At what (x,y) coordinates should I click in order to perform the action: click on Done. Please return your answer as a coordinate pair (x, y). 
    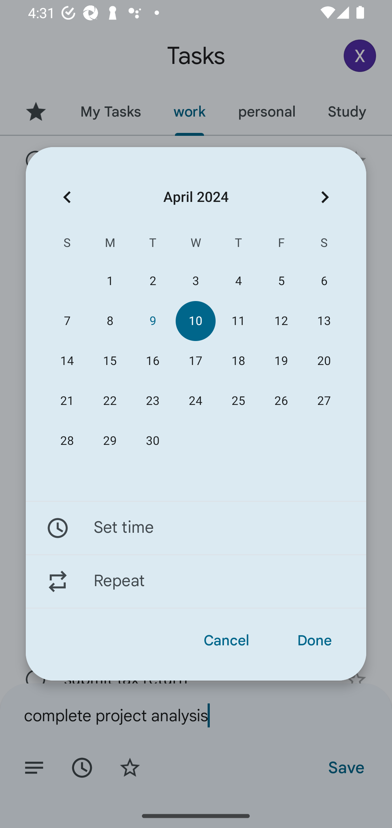
    Looking at the image, I should click on (314, 641).